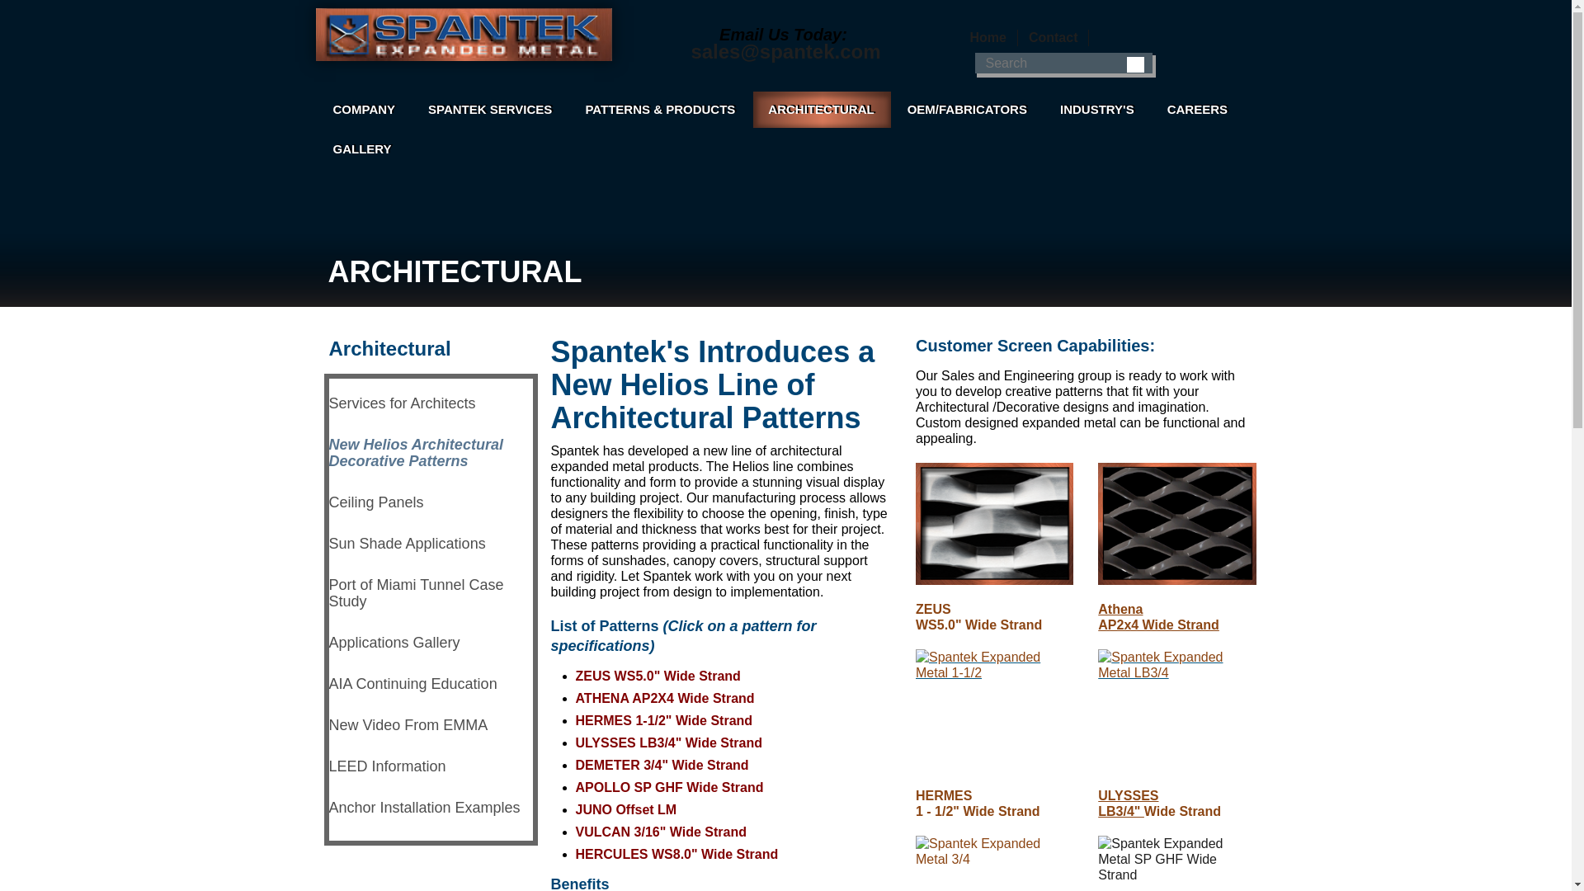 The width and height of the screenshot is (1584, 891). Describe the element at coordinates (430, 453) in the screenshot. I see `New Helios Architectural Decorative Patterns` at that location.